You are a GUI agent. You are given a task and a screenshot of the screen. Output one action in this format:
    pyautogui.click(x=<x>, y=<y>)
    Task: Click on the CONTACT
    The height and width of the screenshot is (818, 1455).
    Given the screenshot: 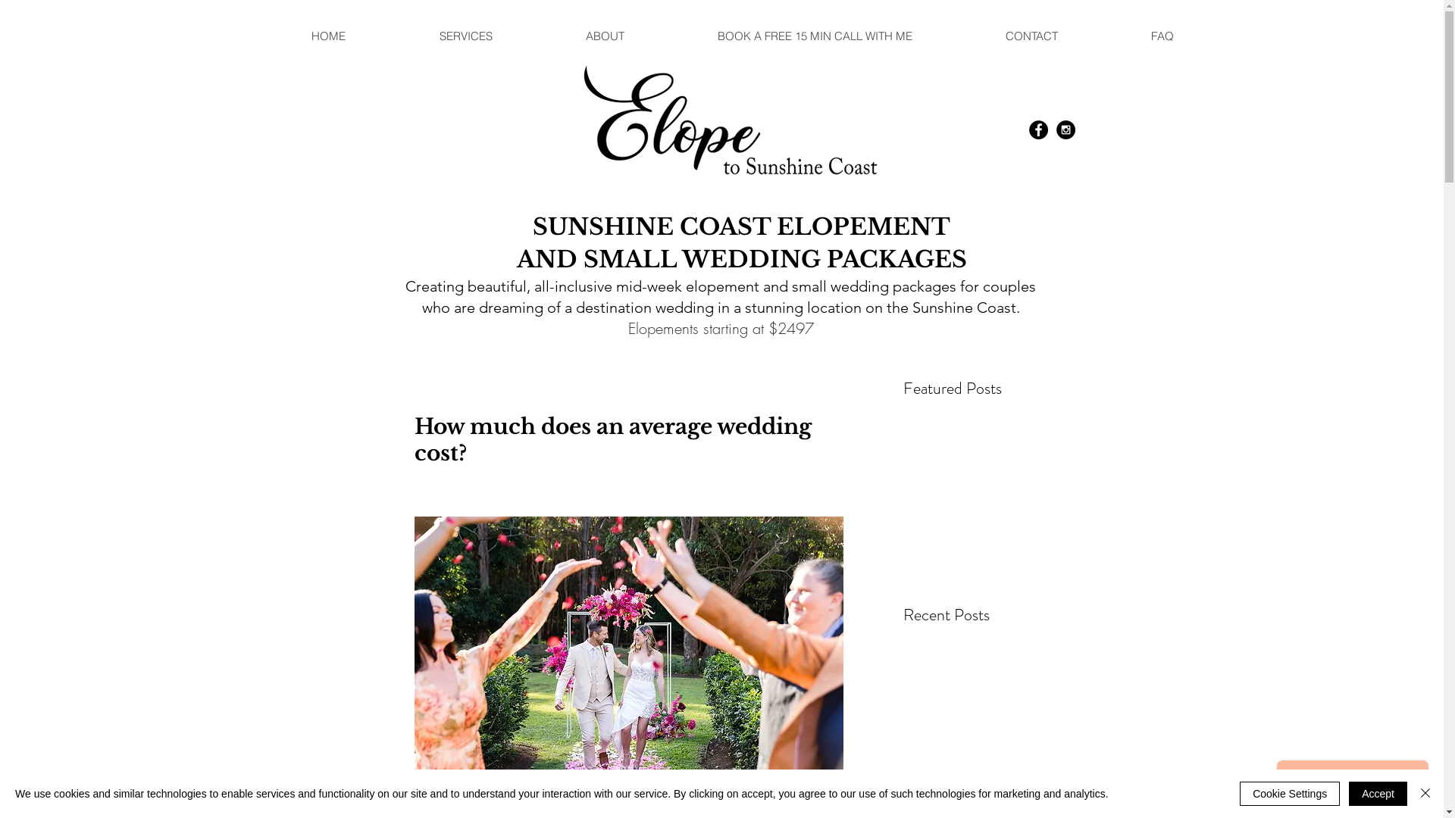 What is the action you would take?
    pyautogui.click(x=1031, y=36)
    